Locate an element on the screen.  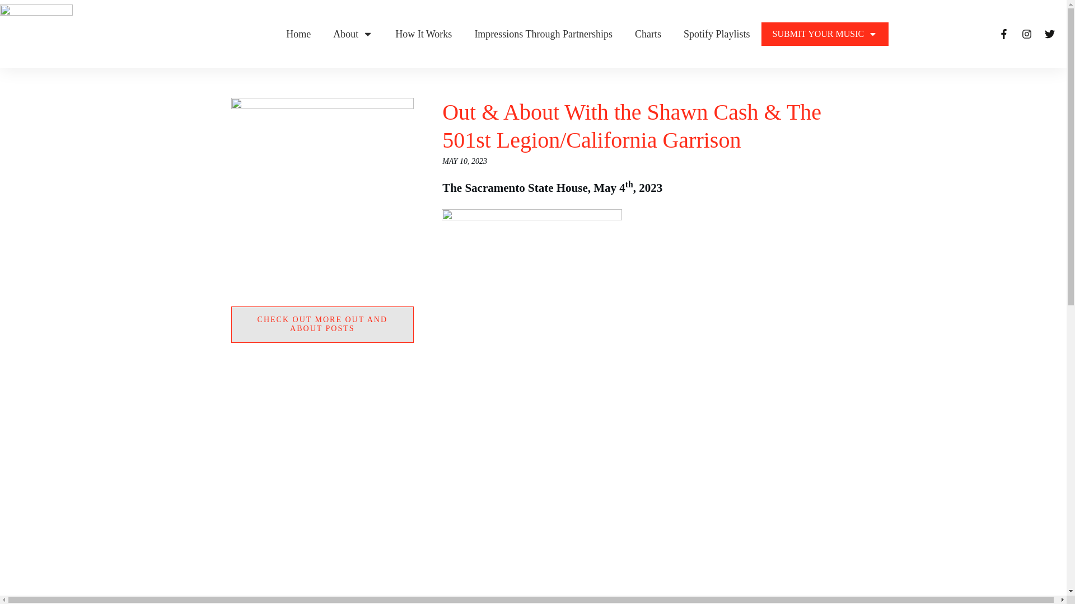
Spotify Playlists is located at coordinates (717, 34).